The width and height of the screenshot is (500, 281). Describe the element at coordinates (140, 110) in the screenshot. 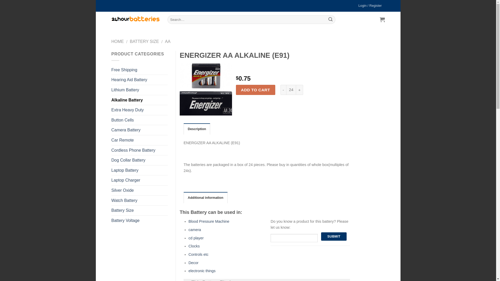

I see `Extra Heavy Duty` at that location.